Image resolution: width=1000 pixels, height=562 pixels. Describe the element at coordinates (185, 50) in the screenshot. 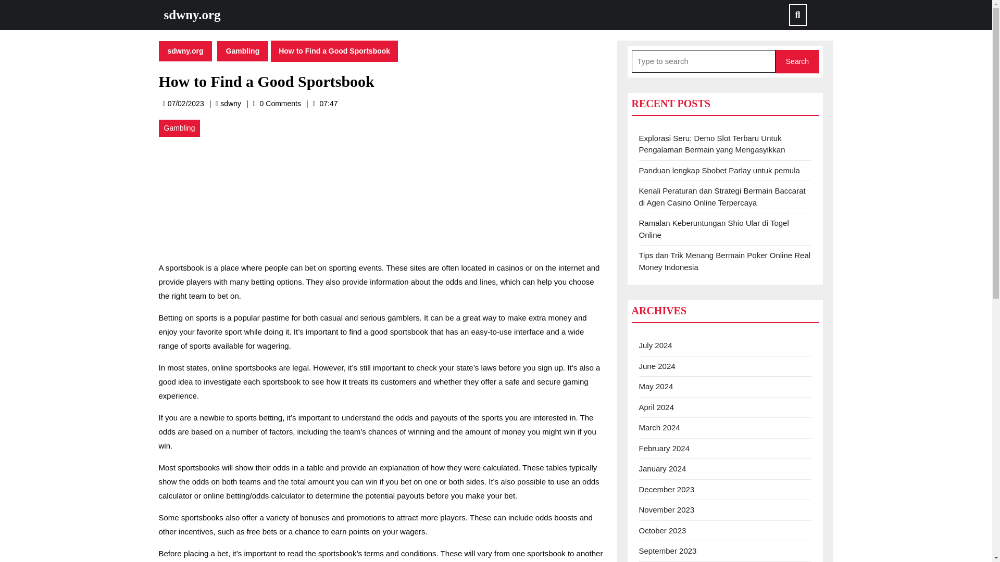

I see `sdwny.org` at that location.